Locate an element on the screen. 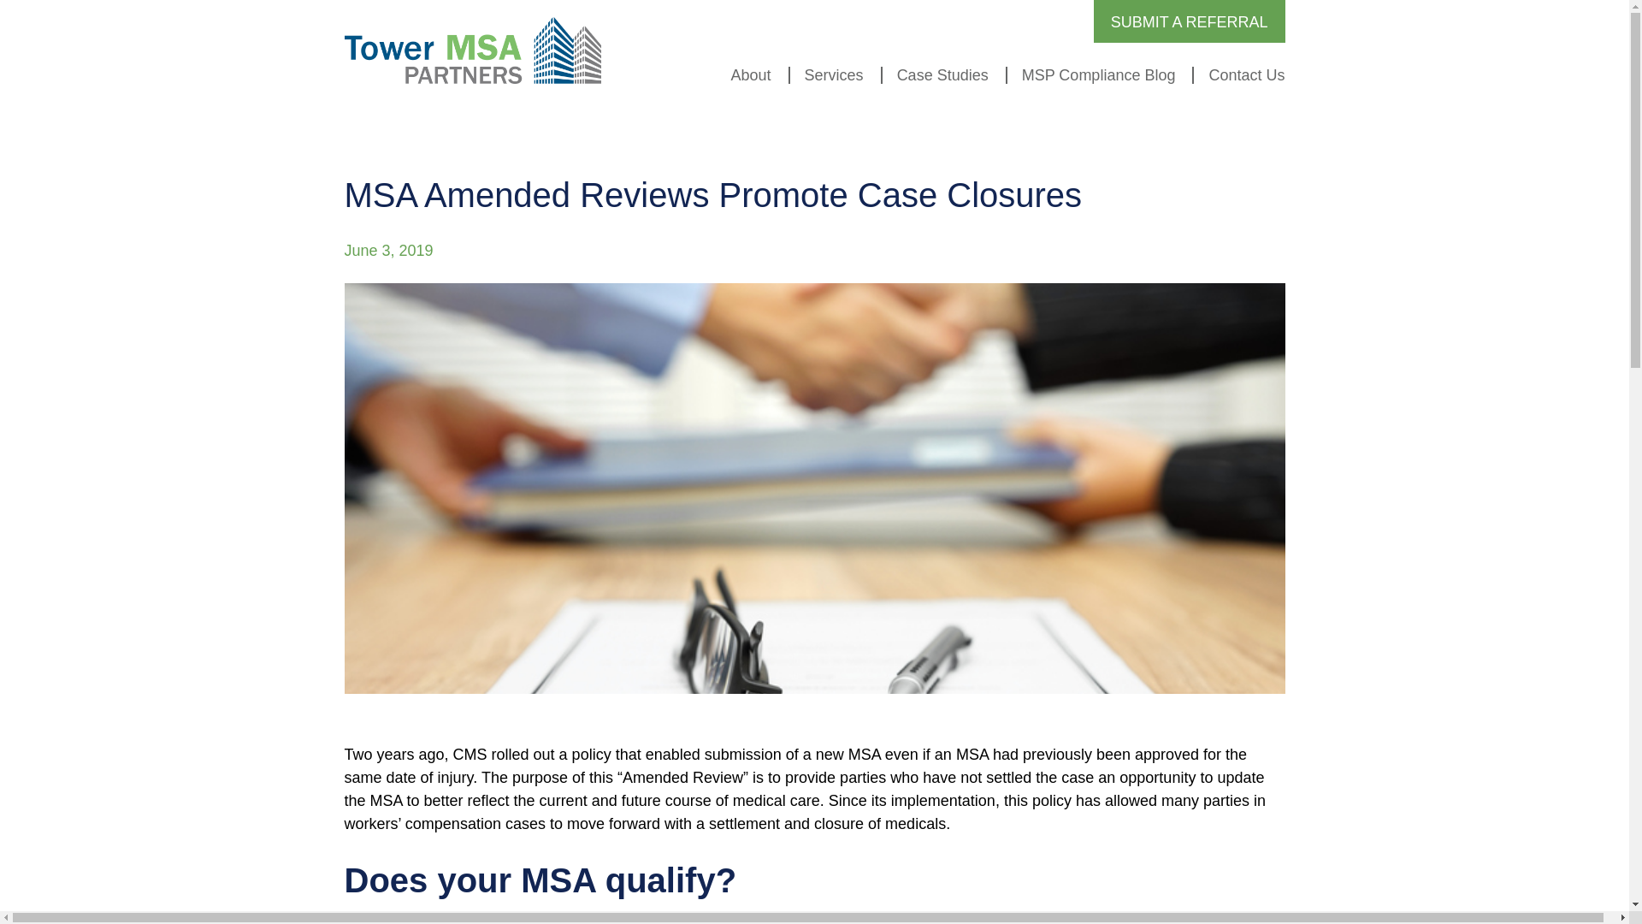 The height and width of the screenshot is (924, 1642). About is located at coordinates (744, 75).